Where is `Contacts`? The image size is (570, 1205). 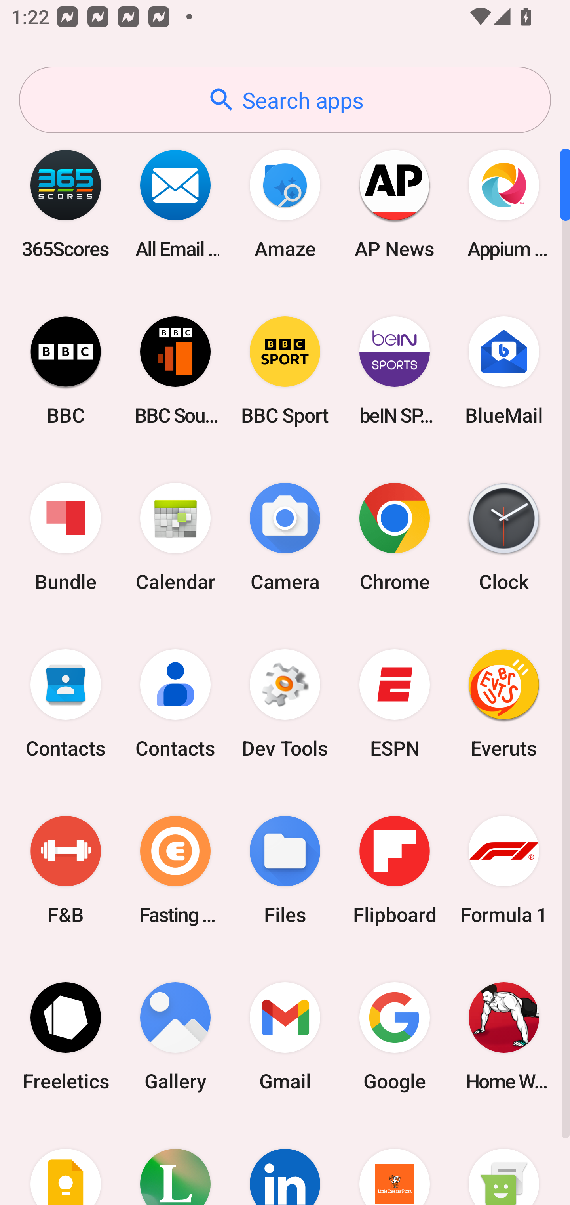 Contacts is located at coordinates (175, 704).